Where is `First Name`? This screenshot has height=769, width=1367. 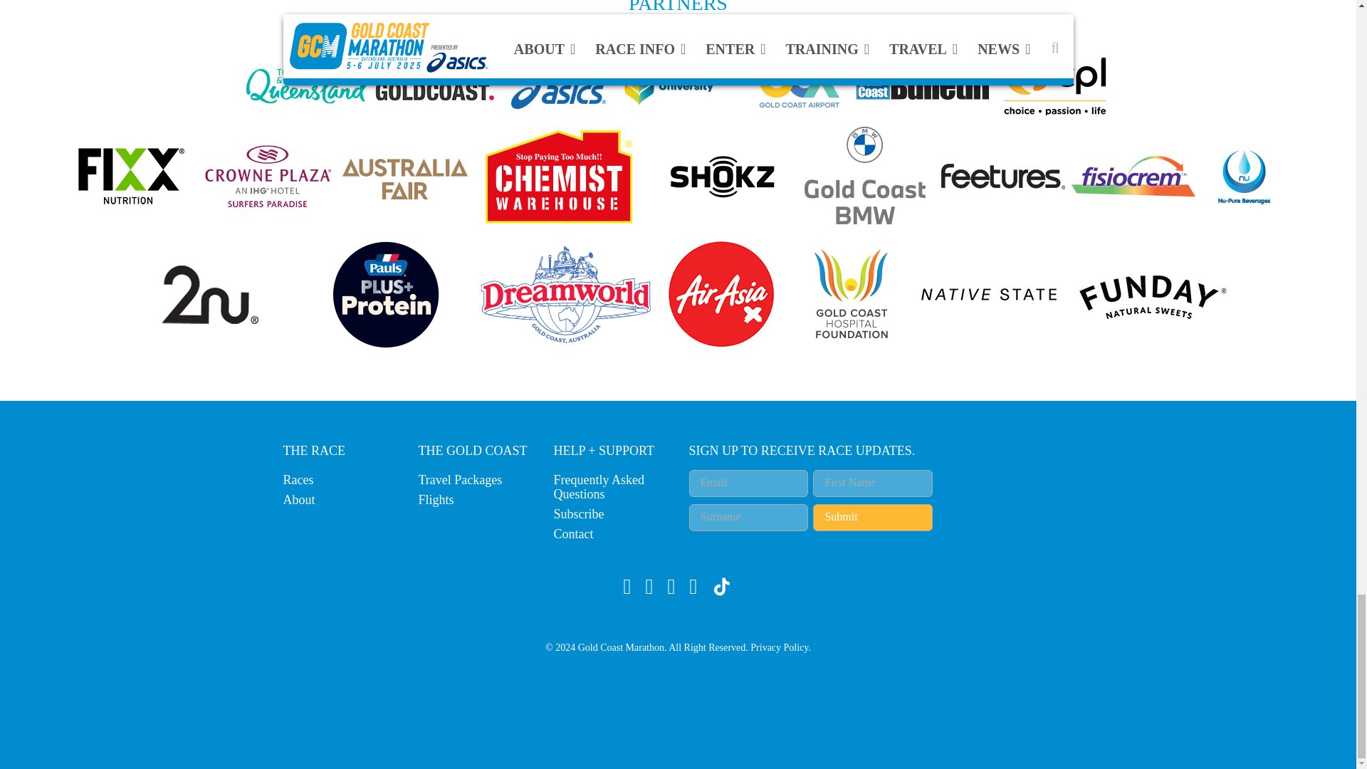 First Name is located at coordinates (873, 483).